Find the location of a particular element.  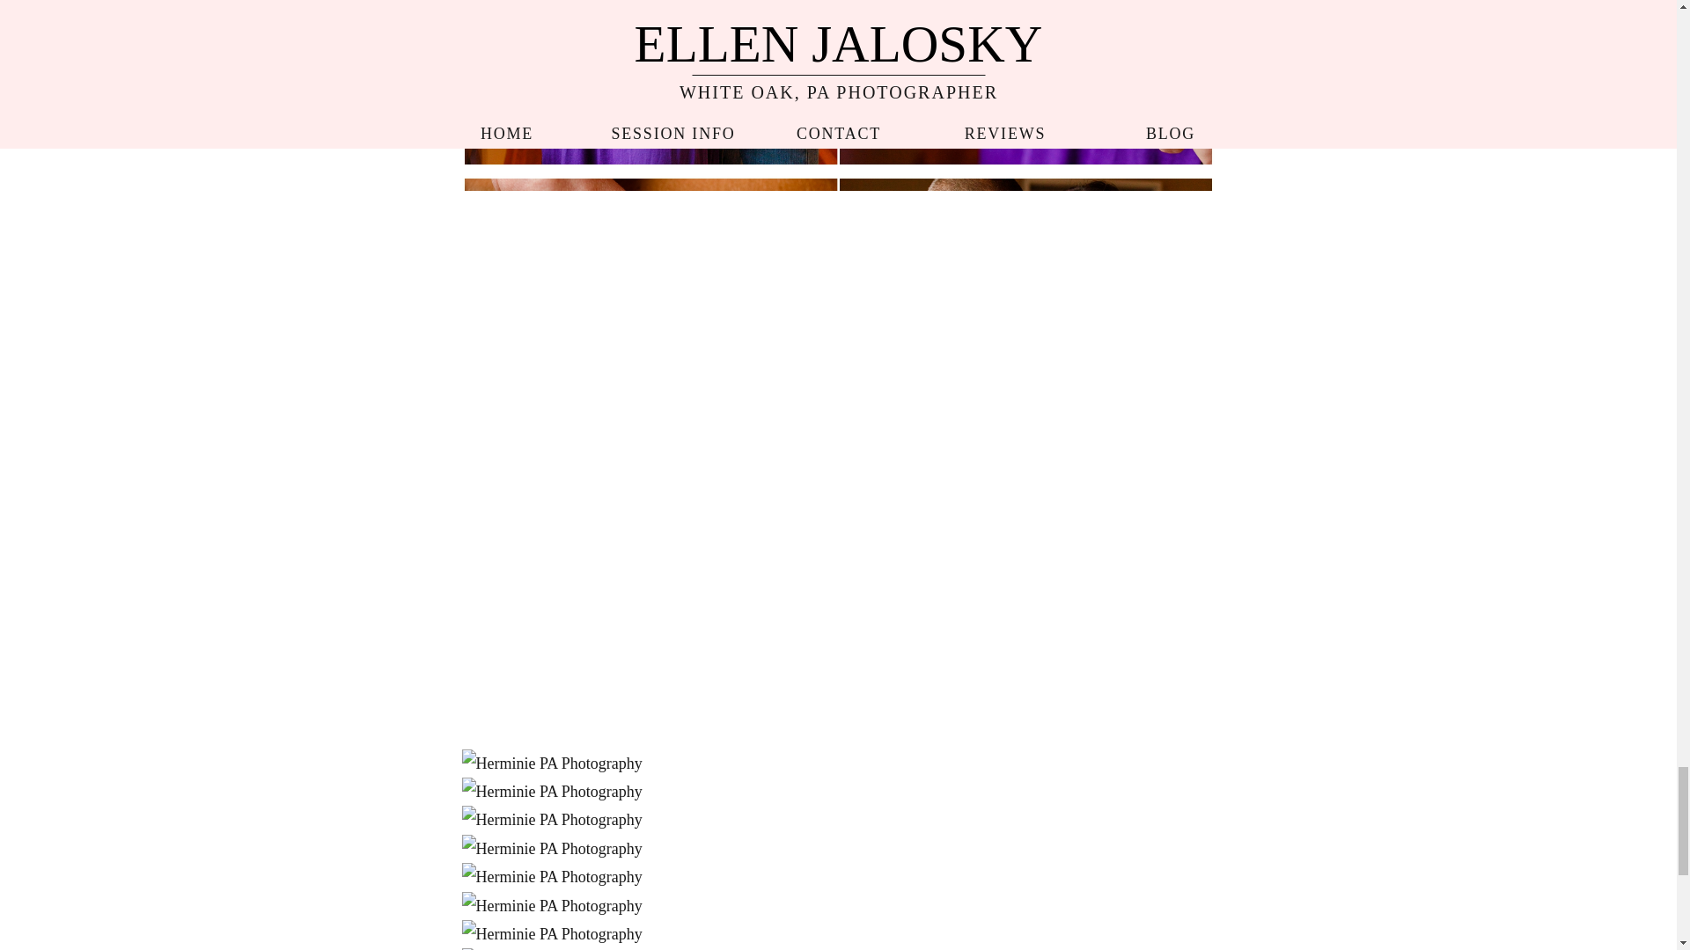

At Home Newborn Photos is located at coordinates (551, 792).